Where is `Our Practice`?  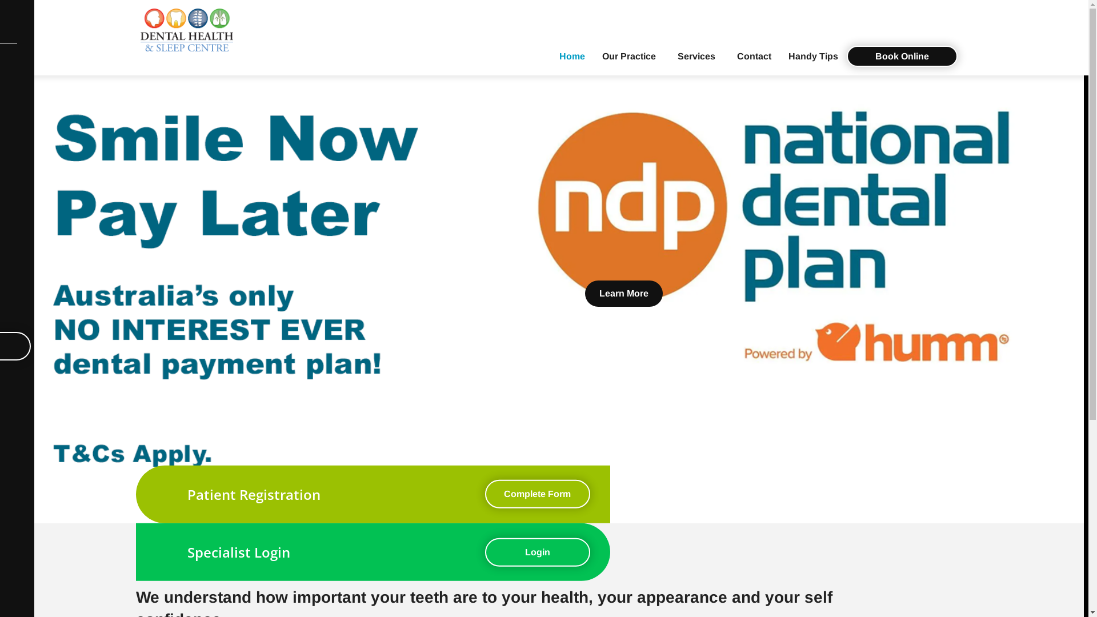
Our Practice is located at coordinates (631, 56).